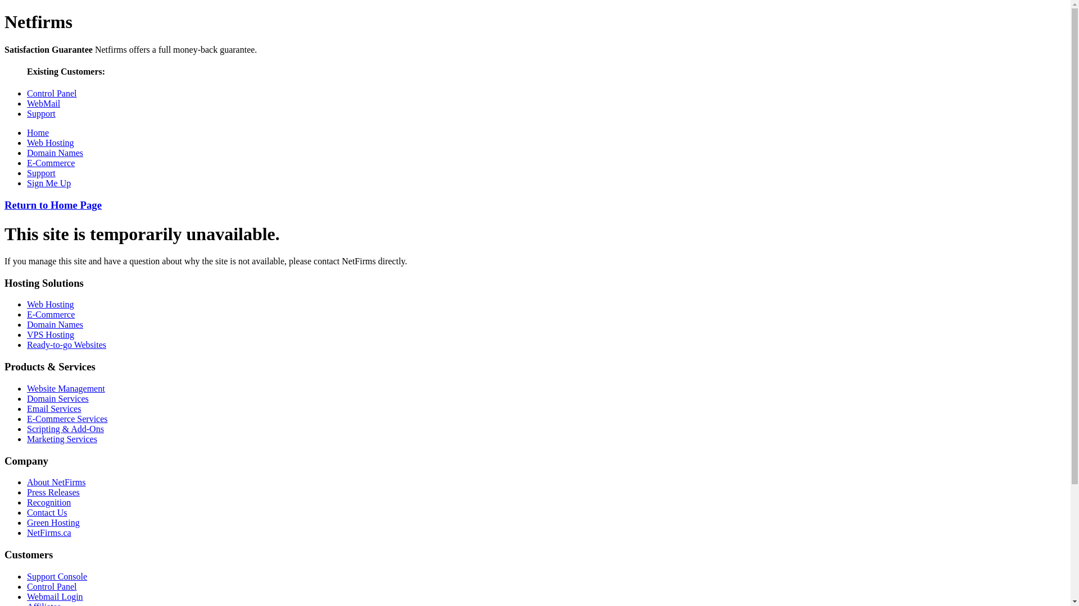 The height and width of the screenshot is (606, 1079). What do you see at coordinates (55, 597) in the screenshot?
I see `Webmail Login` at bounding box center [55, 597].